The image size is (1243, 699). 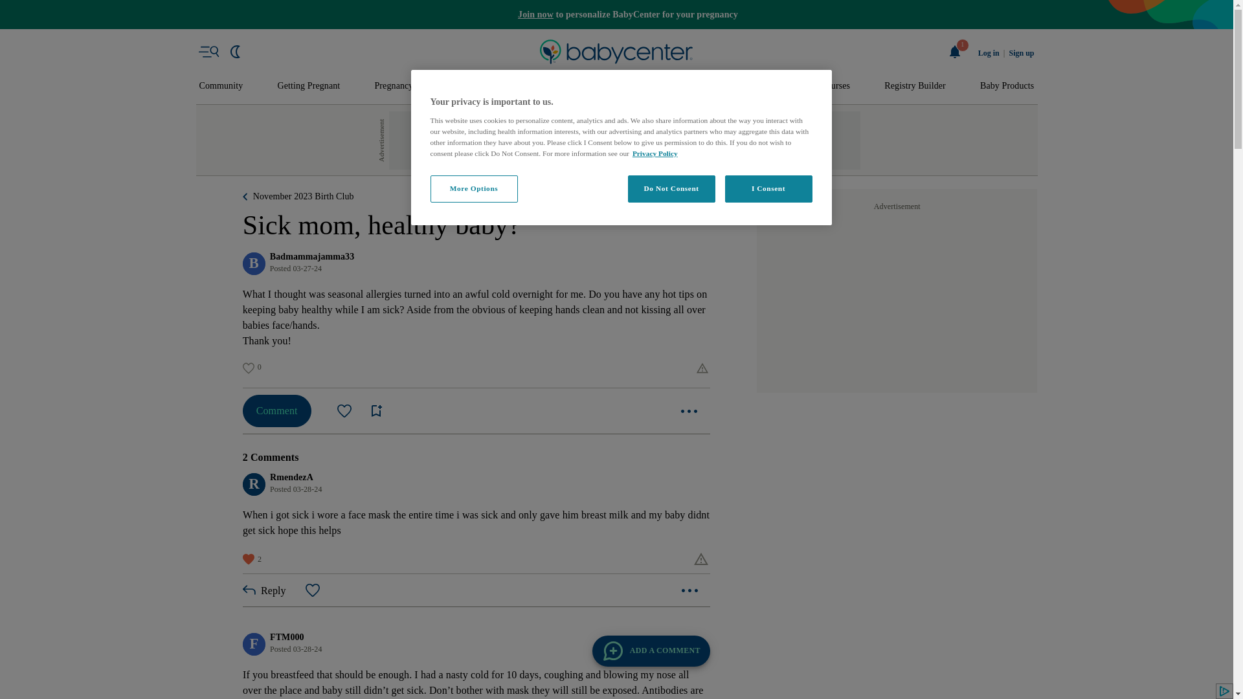 What do you see at coordinates (393, 86) in the screenshot?
I see `Pregnancy` at bounding box center [393, 86].